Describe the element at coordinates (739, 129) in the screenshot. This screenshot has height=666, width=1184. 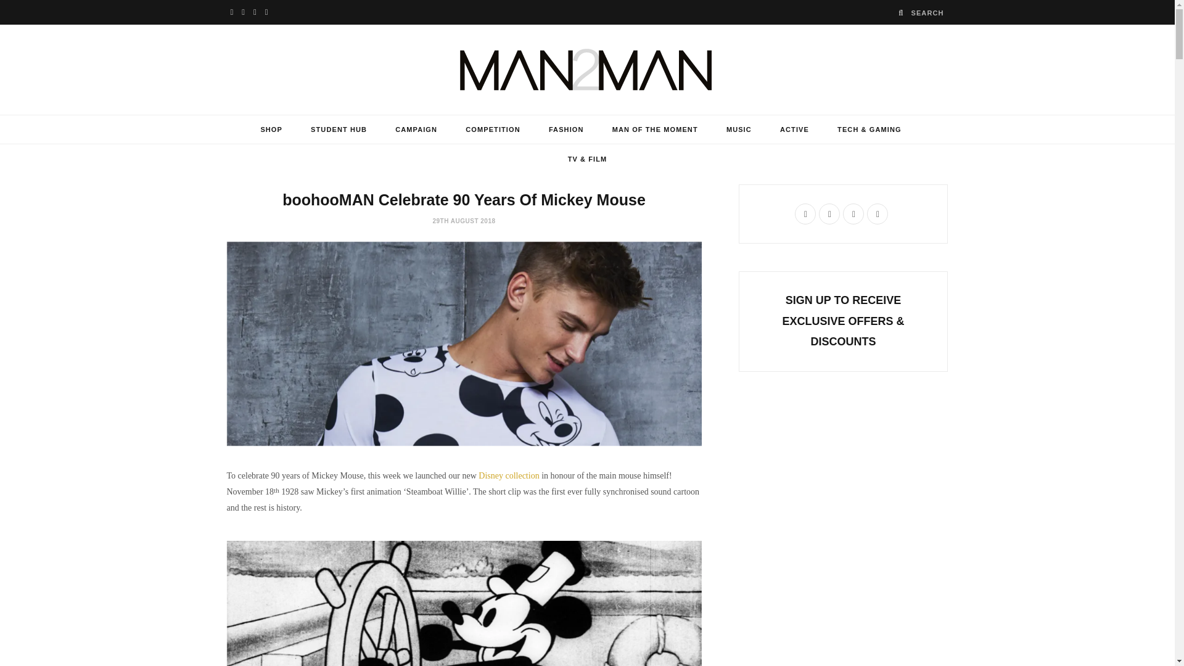
I see `MUSIC` at that location.